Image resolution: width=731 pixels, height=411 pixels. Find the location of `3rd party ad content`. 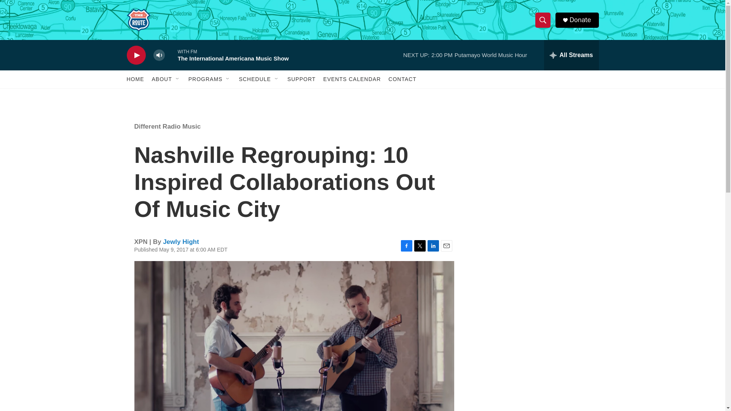

3rd party ad content is located at coordinates (533, 176).